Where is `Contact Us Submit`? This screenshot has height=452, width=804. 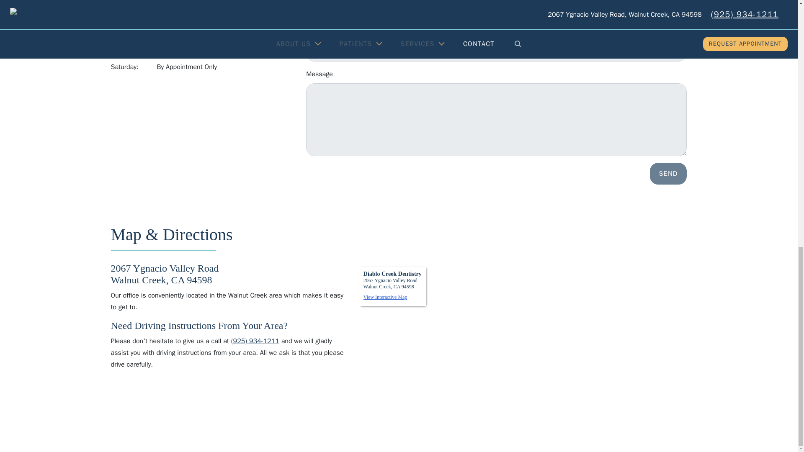
Contact Us Submit is located at coordinates (668, 173).